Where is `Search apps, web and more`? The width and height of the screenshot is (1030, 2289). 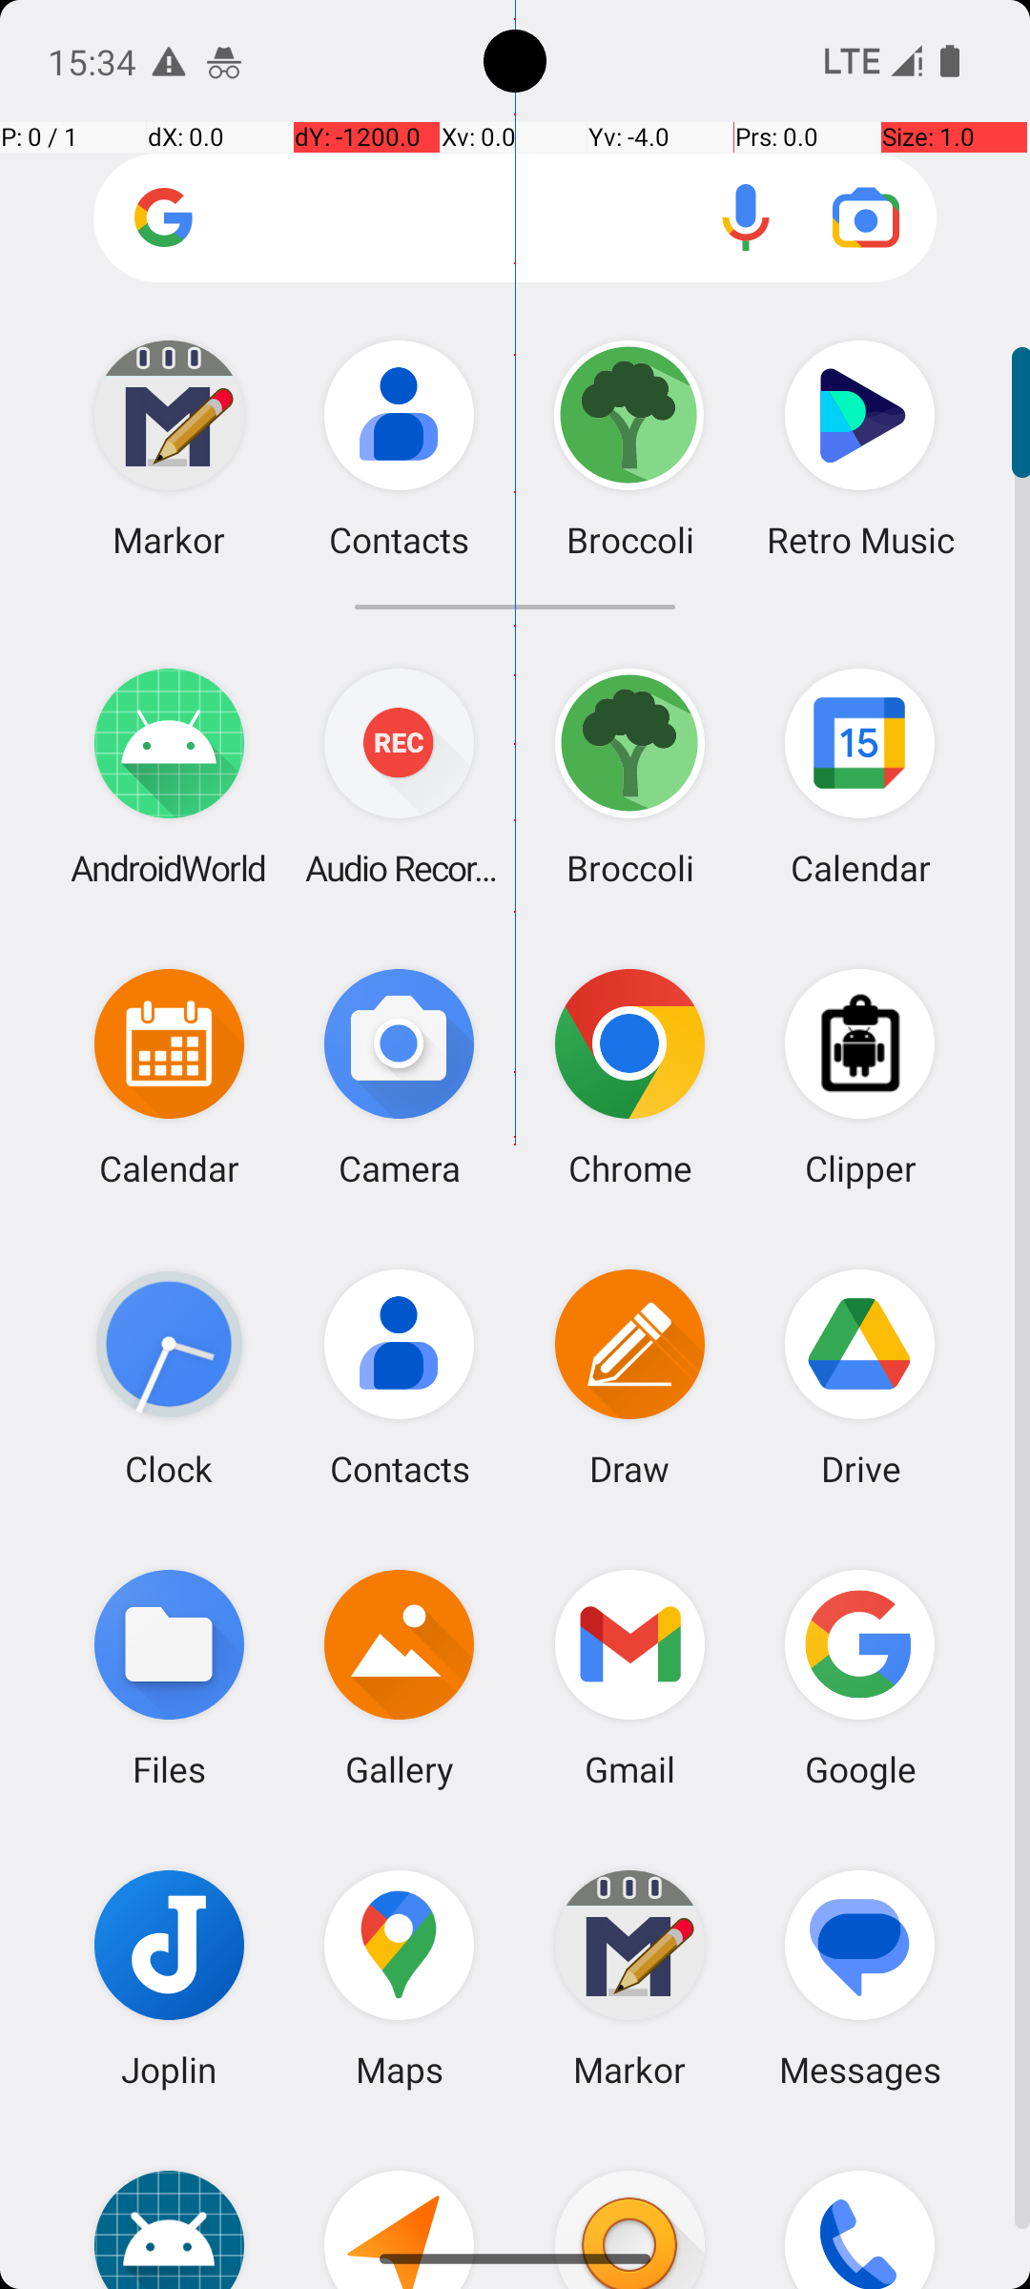 Search apps, web and more is located at coordinates (515, 217).